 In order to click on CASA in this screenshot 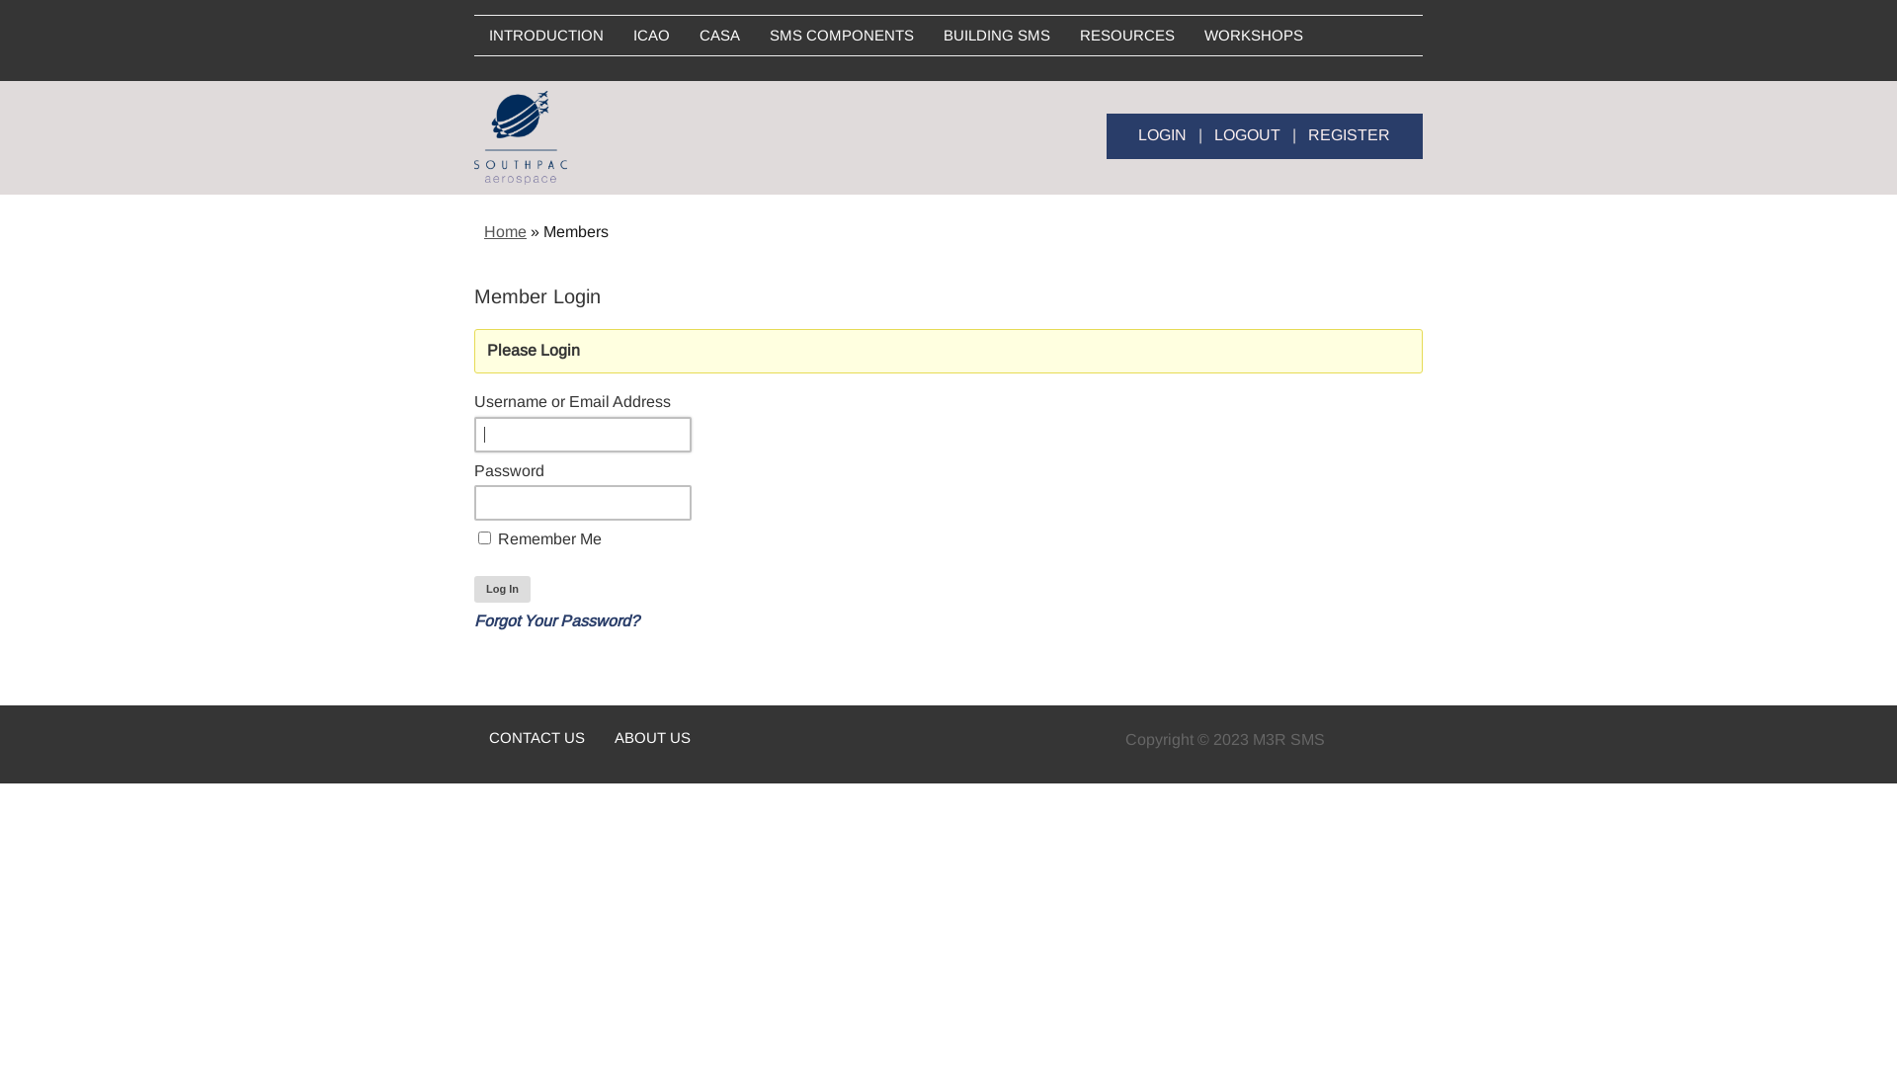, I will do `click(719, 36)`.